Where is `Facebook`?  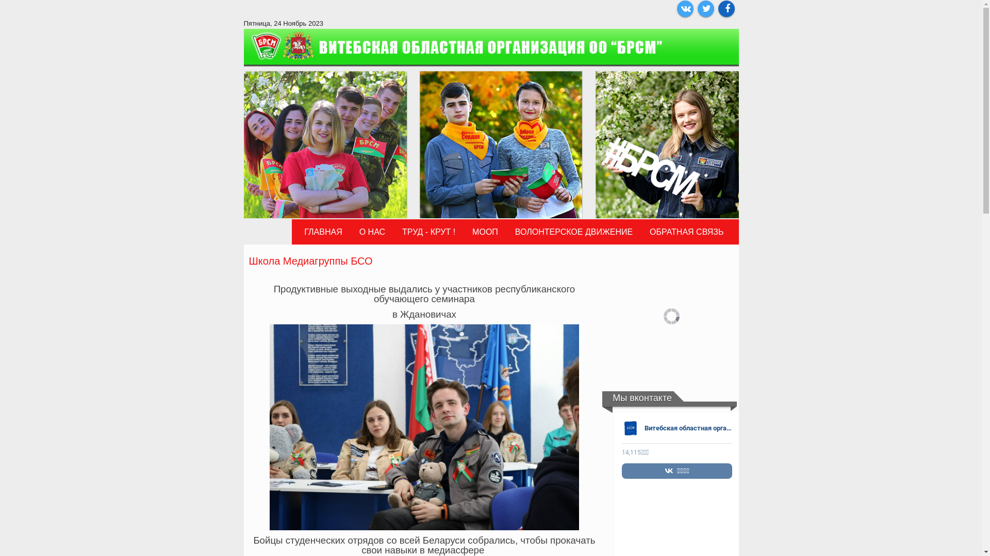 Facebook is located at coordinates (726, 9).